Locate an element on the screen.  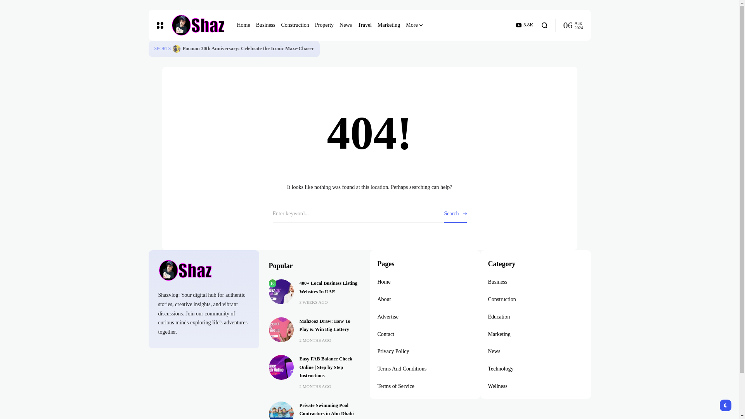
Construction is located at coordinates (295, 25).